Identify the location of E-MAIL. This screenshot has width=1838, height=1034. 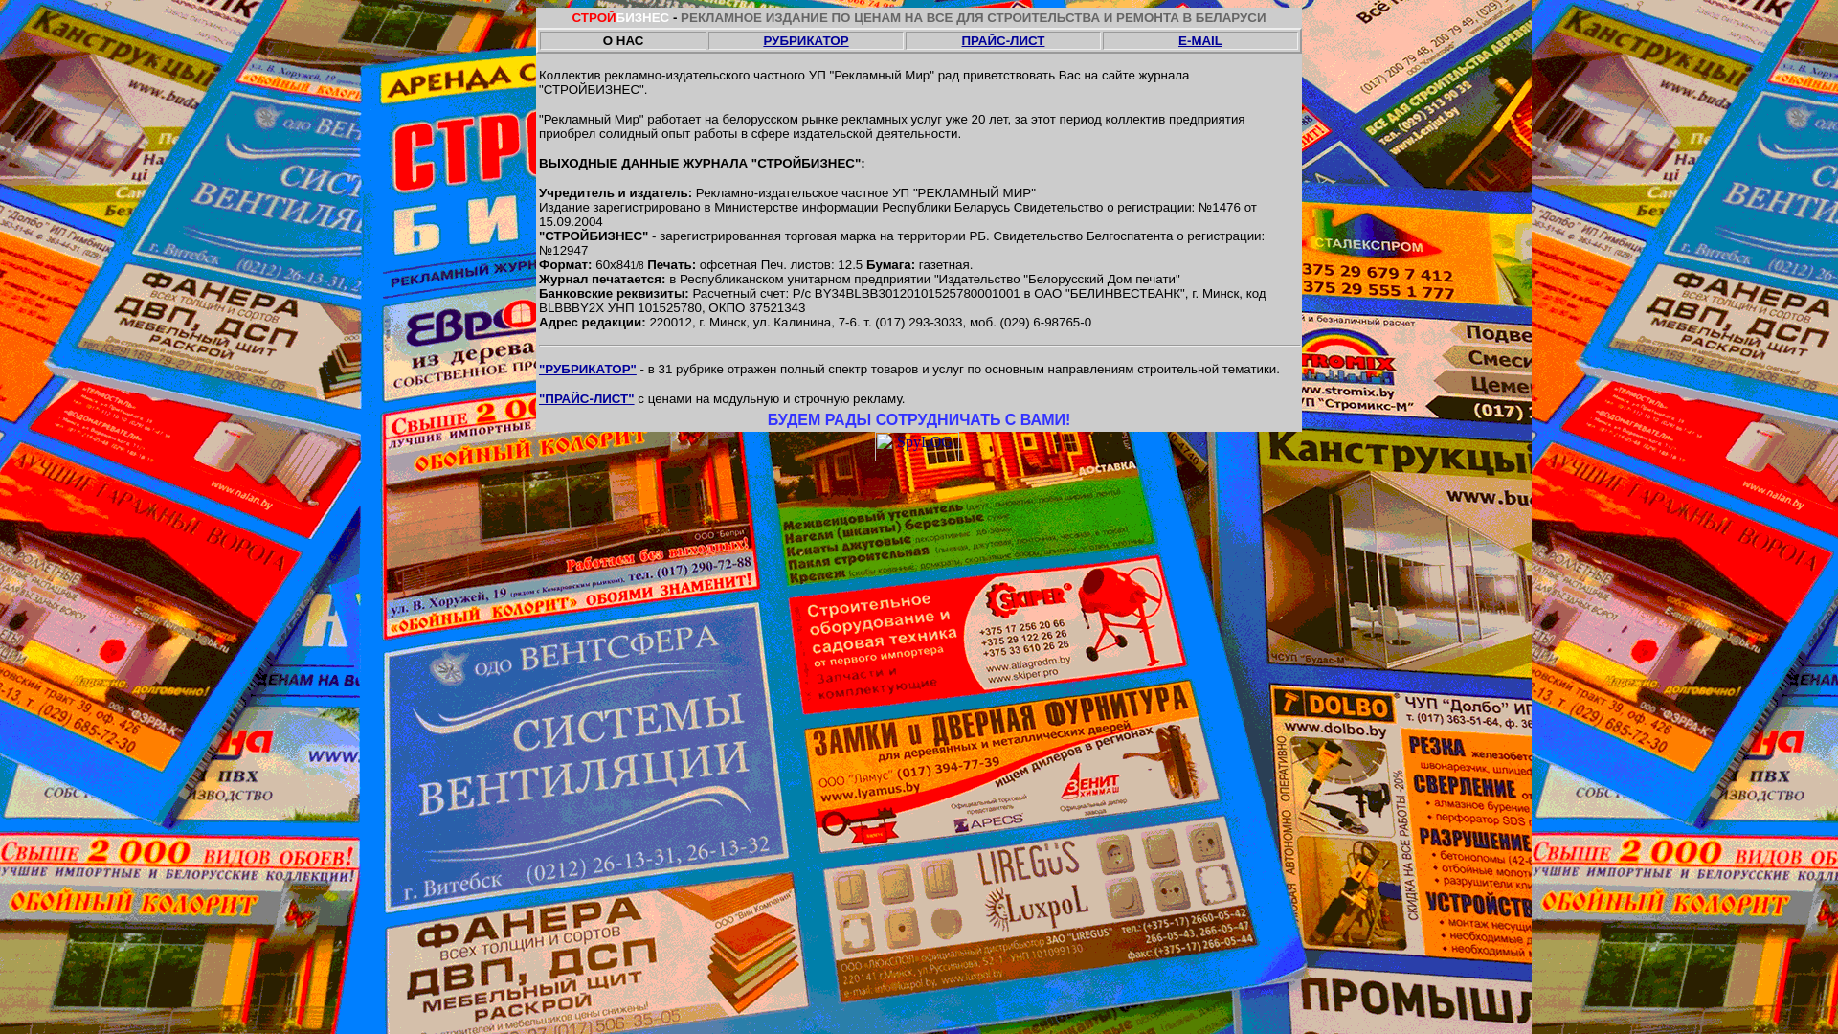
(1200, 40).